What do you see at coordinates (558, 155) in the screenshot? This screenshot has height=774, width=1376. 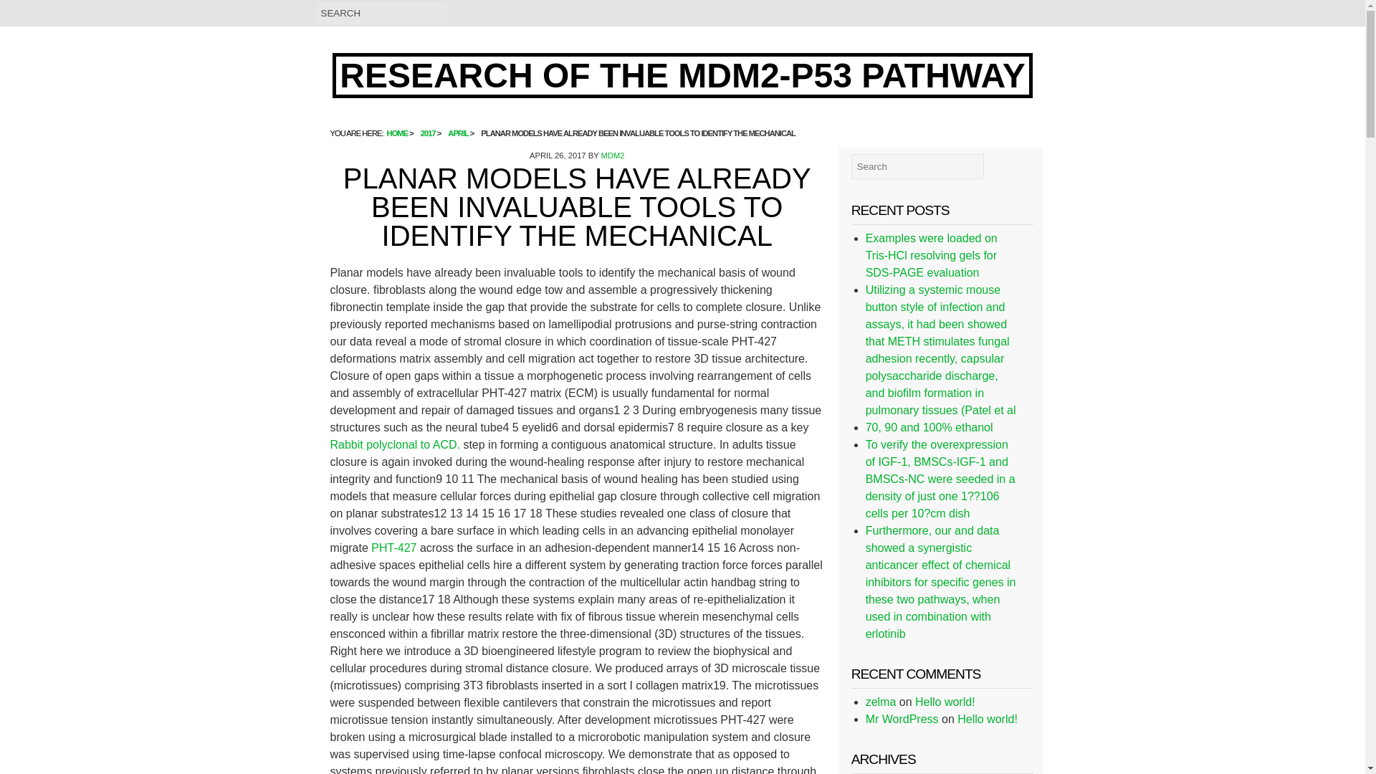 I see `Wednesday, Apr 26, 2017, 10:14 am` at bounding box center [558, 155].